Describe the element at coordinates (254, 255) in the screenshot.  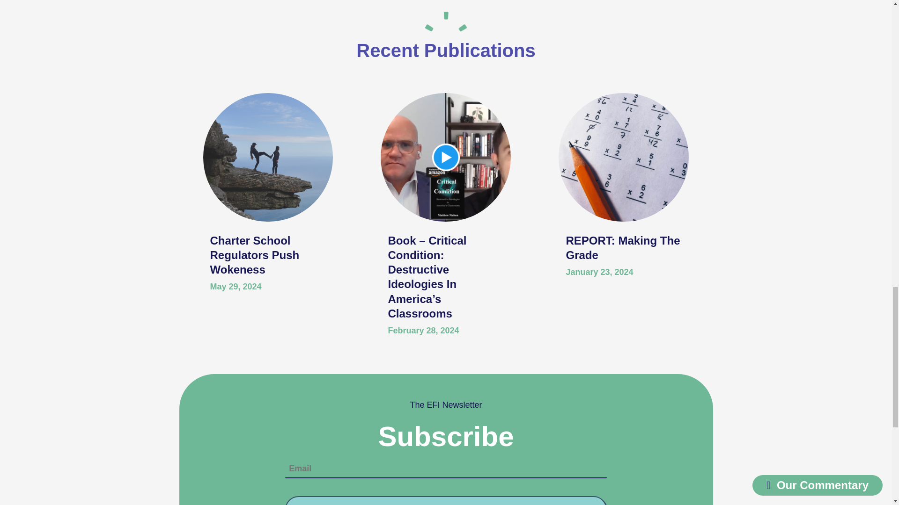
I see `Charter School Regulators Push Wokeness` at that location.